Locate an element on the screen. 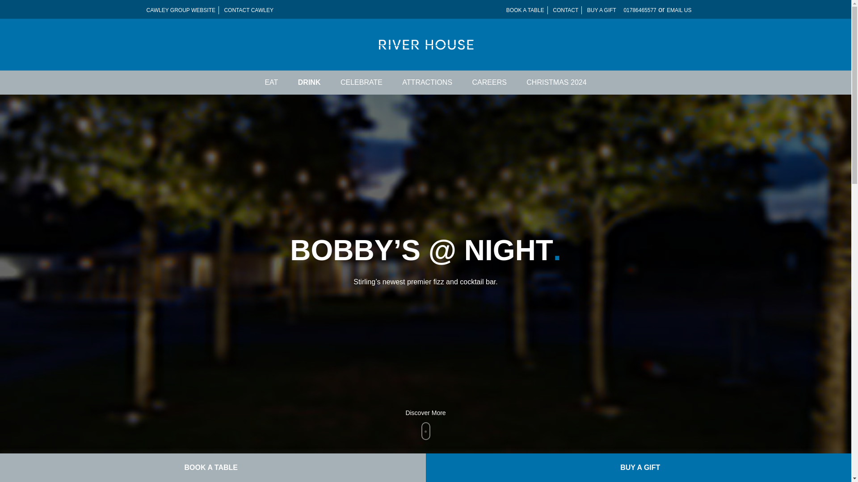 This screenshot has height=482, width=858. BUY A GIFT is located at coordinates (601, 10).